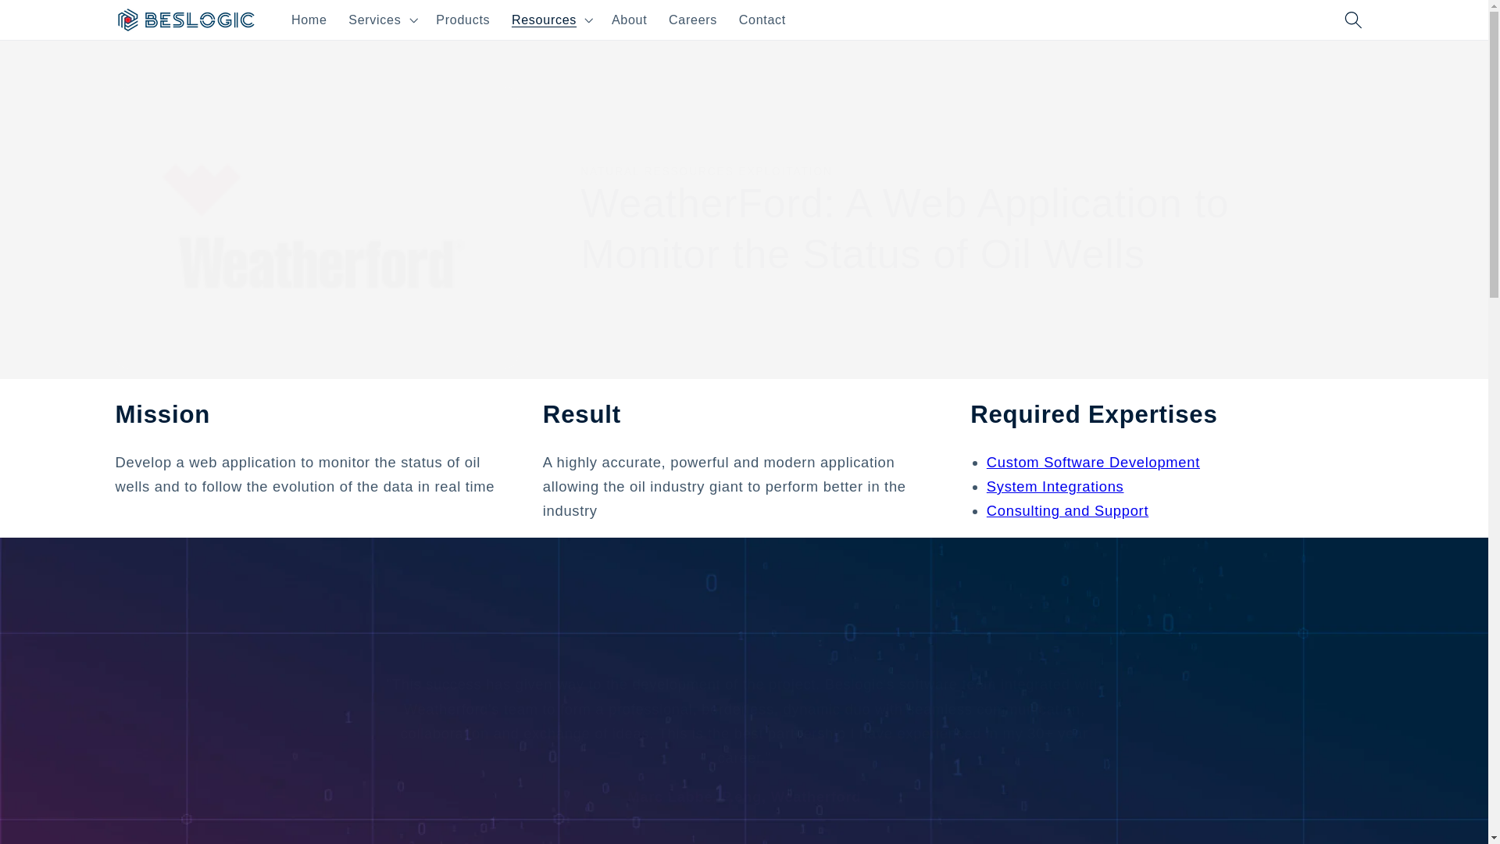 The image size is (1500, 844). Describe the element at coordinates (1094, 462) in the screenshot. I see `Custom Software Development` at that location.